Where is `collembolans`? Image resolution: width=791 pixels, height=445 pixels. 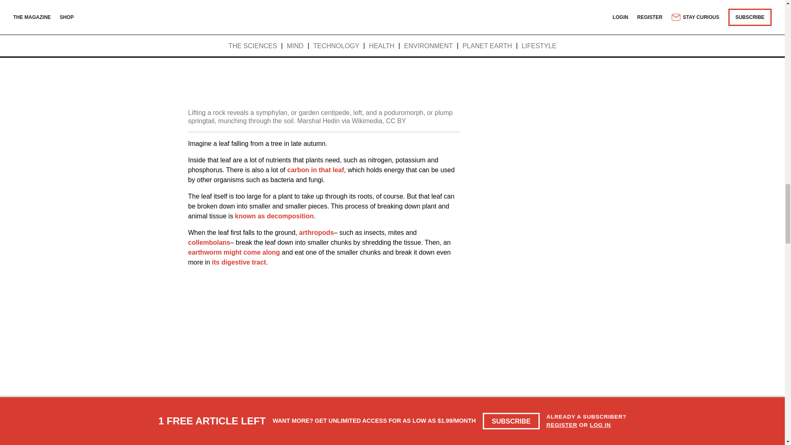
collembolans is located at coordinates (209, 242).